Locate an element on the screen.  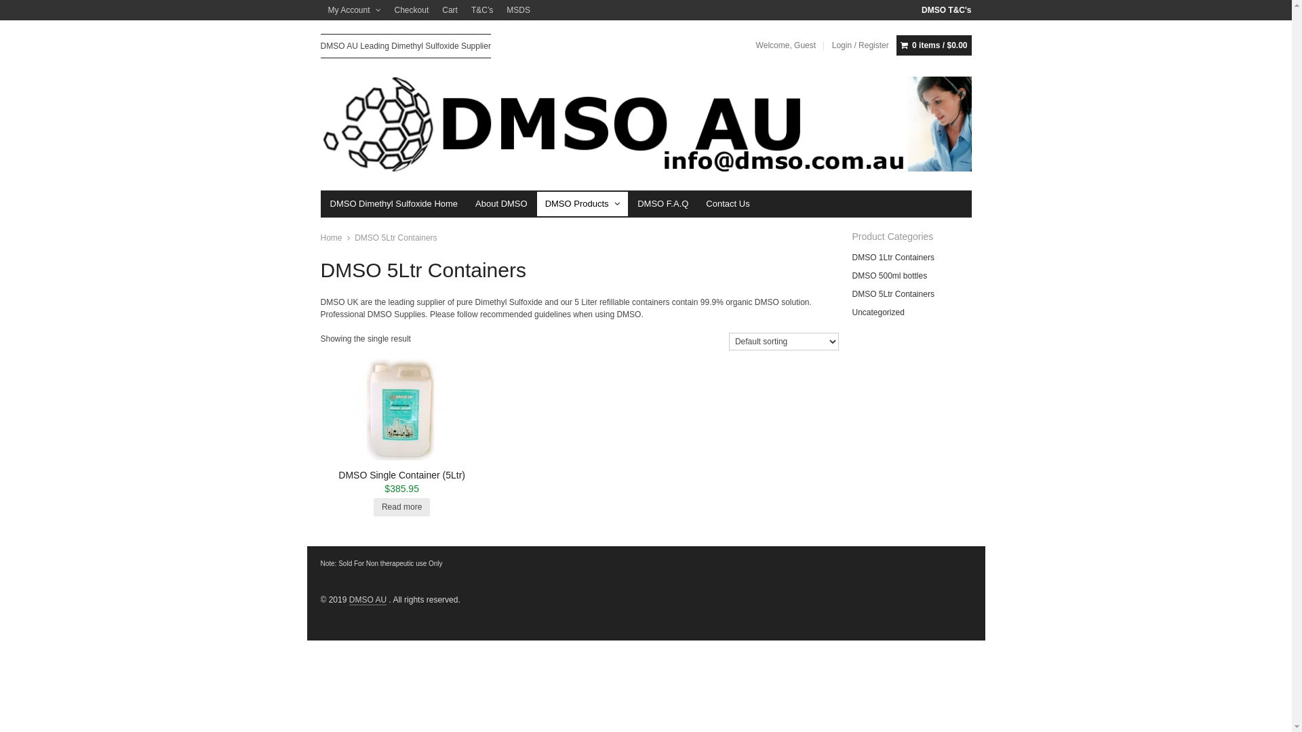
Login / Register is located at coordinates (861, 45).